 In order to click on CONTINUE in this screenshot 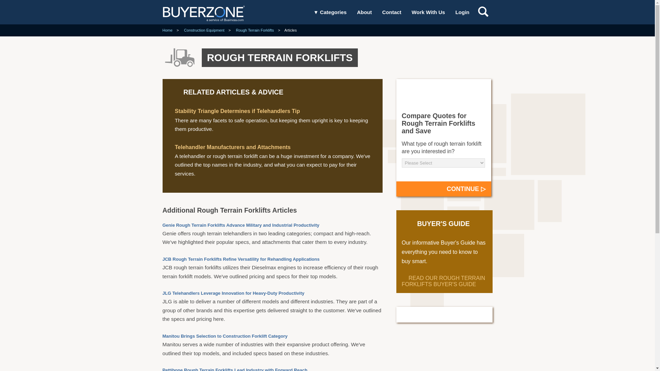, I will do `click(443, 189)`.